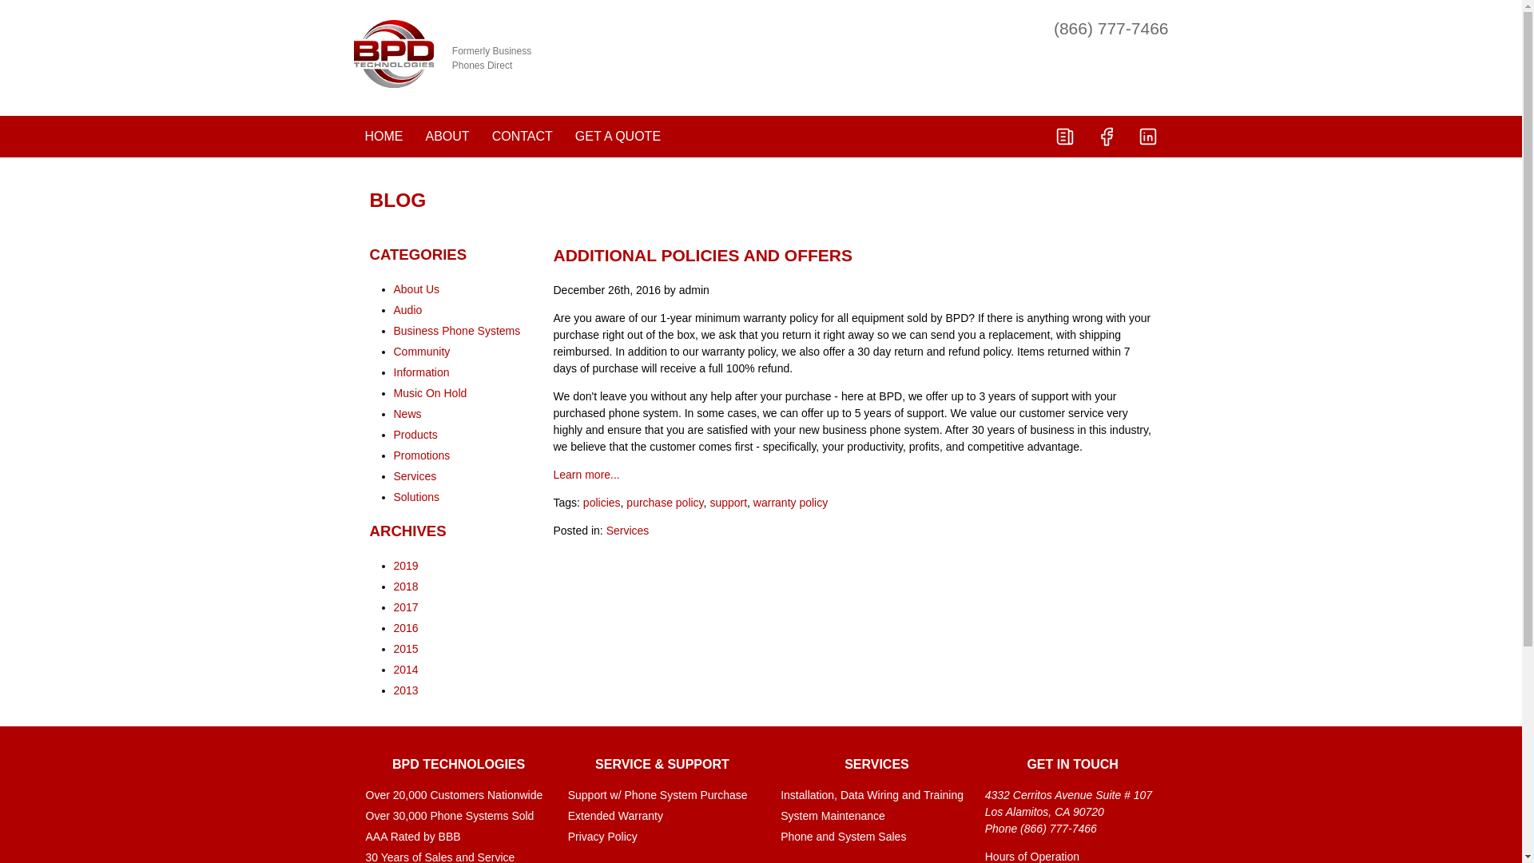 The height and width of the screenshot is (863, 1534). Describe the element at coordinates (455, 331) in the screenshot. I see `Business Phone Systems` at that location.